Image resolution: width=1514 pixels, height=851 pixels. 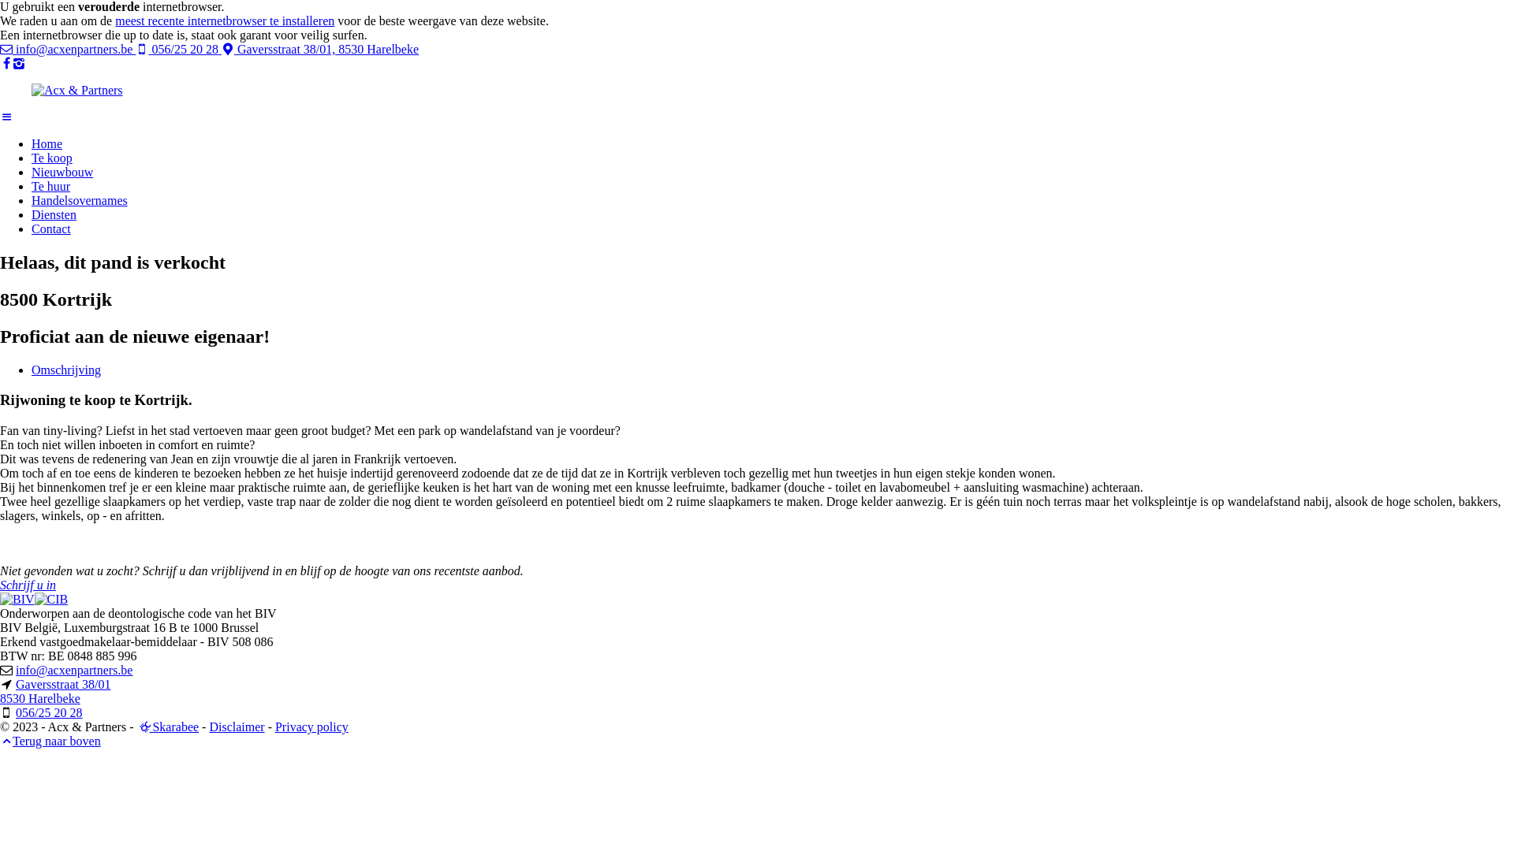 I want to click on 056/25 20 28, so click(x=49, y=712).